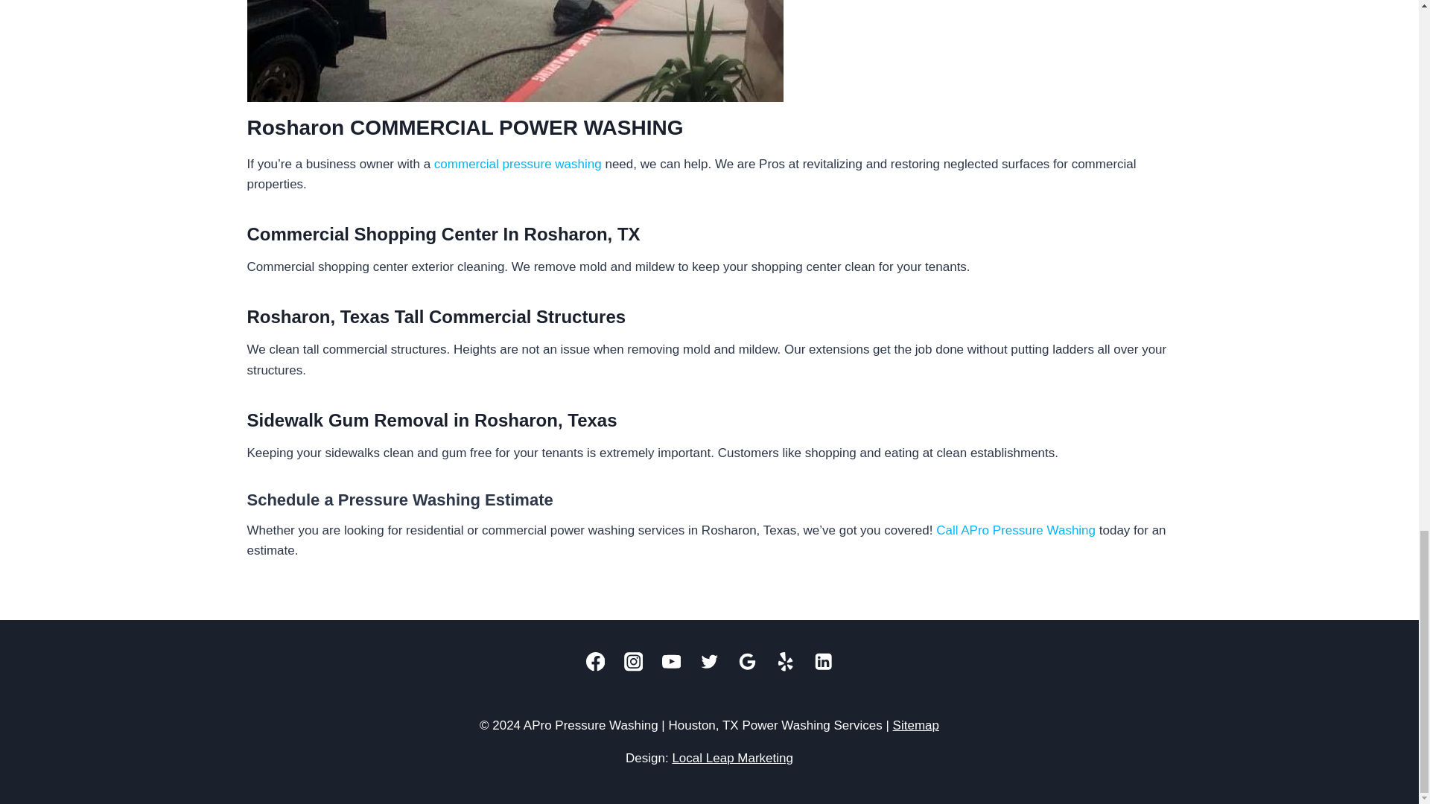 The image size is (1430, 804). I want to click on Sitemap, so click(916, 725).